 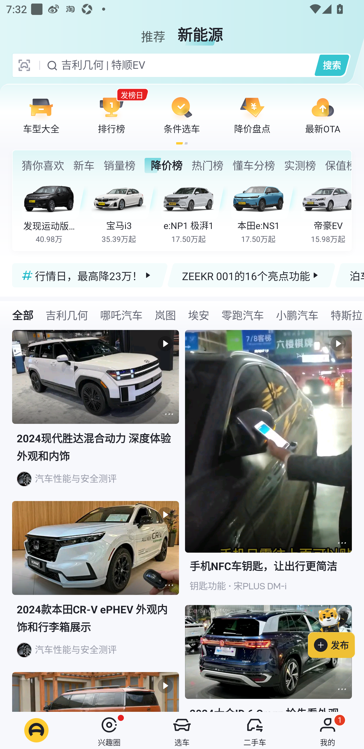 I want to click on   2024款本田CR-V ePHEV 外观内饰和行李箱展示 汽车性能与安全测评, so click(x=96, y=587).